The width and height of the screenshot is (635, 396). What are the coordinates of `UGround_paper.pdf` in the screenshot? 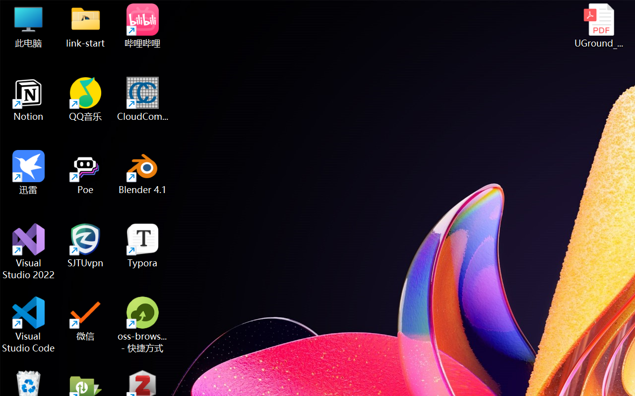 It's located at (598, 26).